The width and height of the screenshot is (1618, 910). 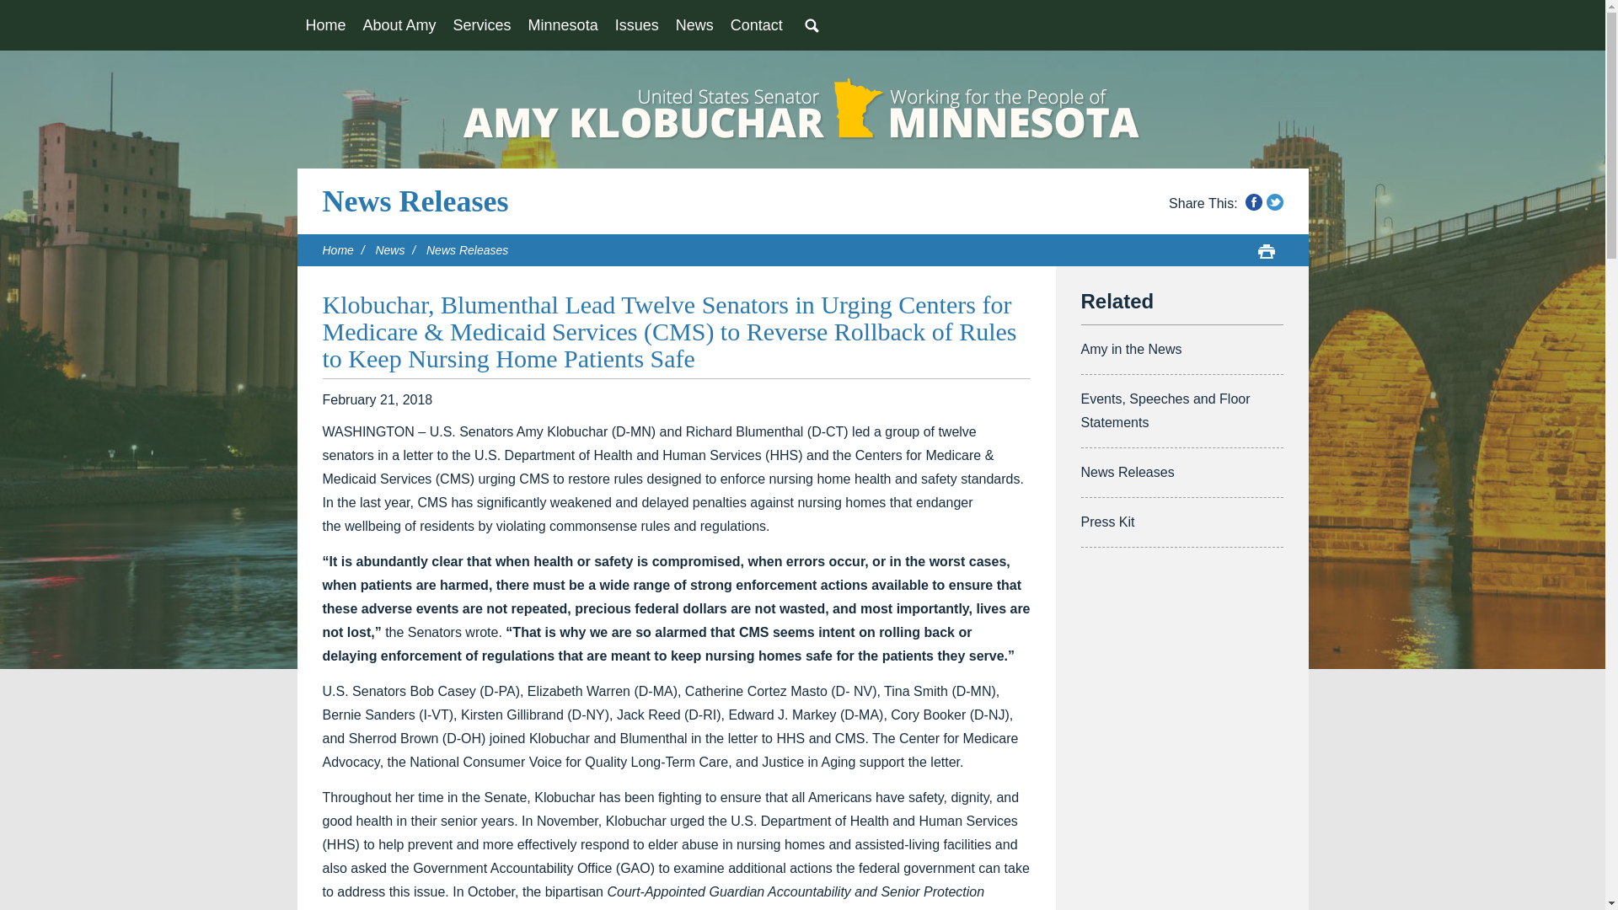 I want to click on Issues, so click(x=637, y=25).